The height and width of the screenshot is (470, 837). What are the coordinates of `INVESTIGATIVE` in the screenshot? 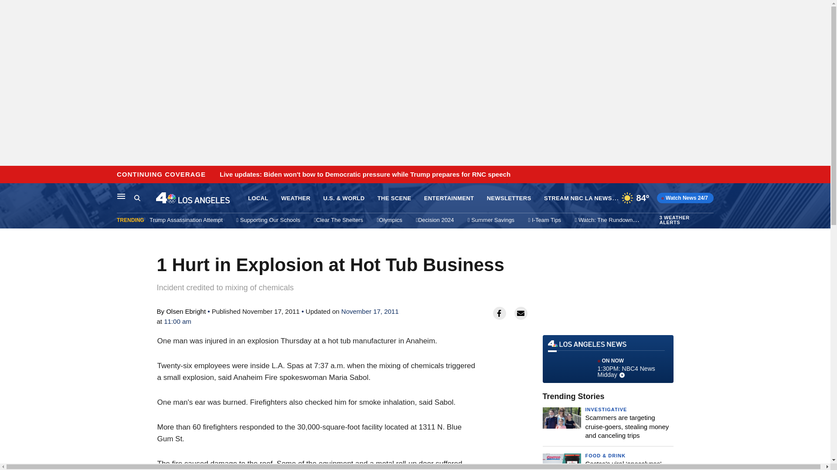 It's located at (606, 410).